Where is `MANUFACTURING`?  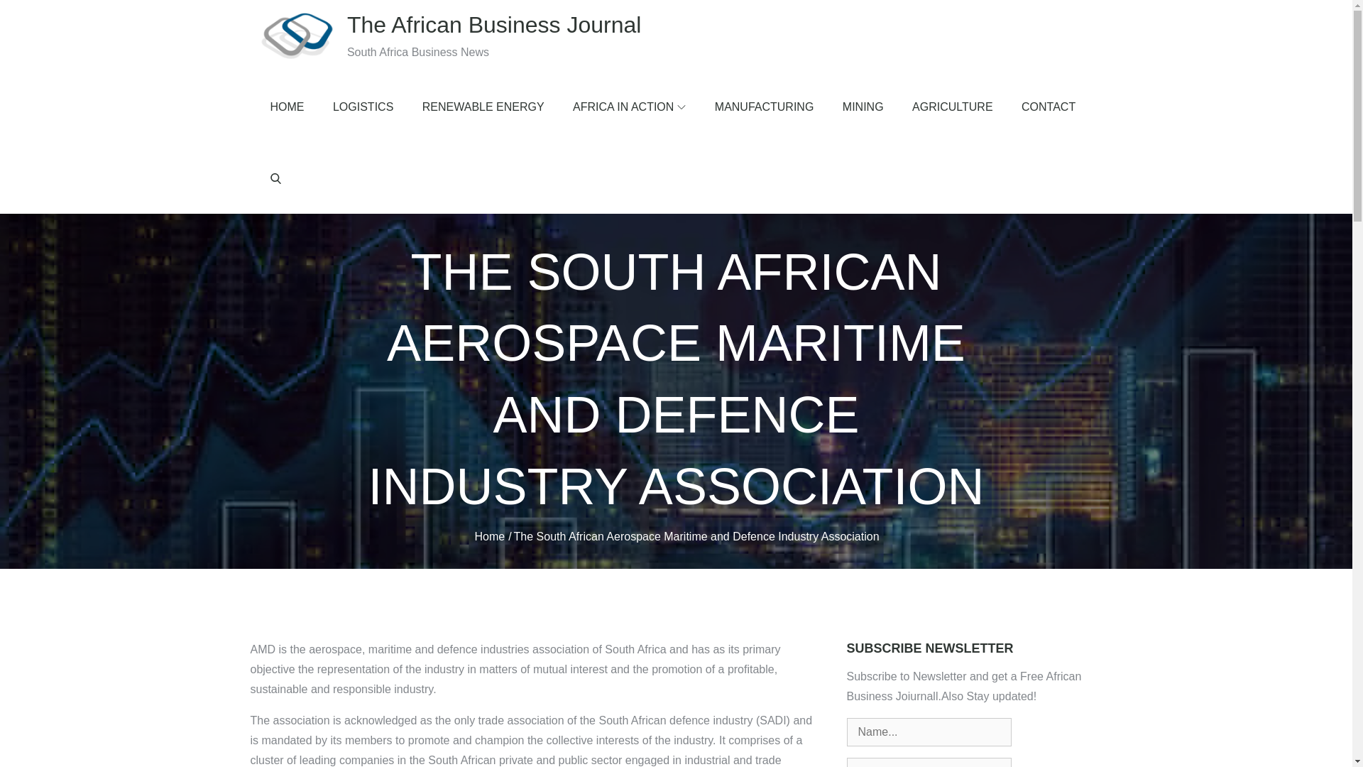 MANUFACTURING is located at coordinates (764, 107).